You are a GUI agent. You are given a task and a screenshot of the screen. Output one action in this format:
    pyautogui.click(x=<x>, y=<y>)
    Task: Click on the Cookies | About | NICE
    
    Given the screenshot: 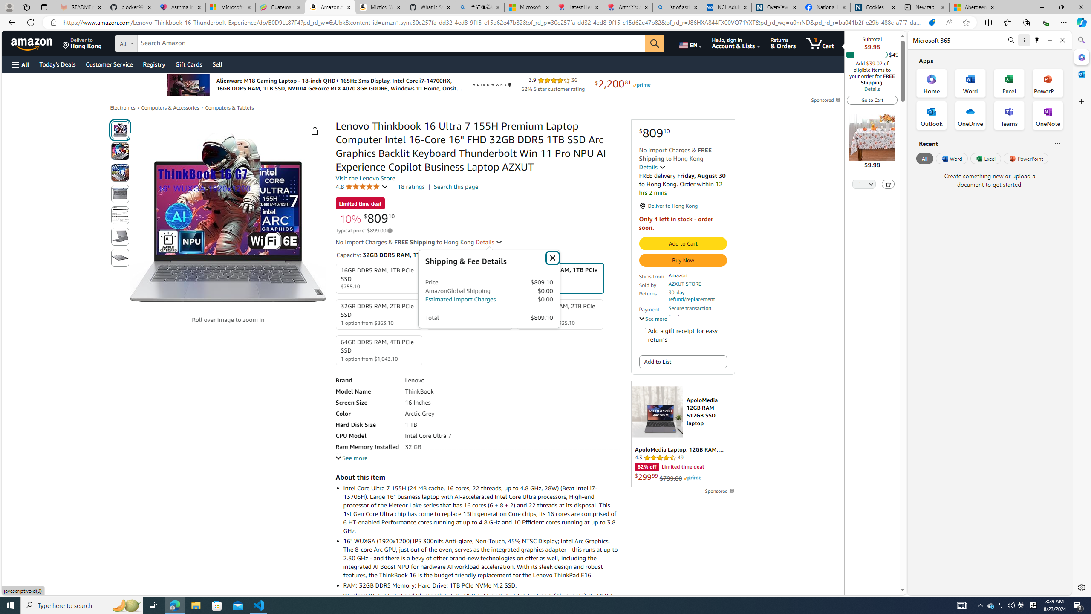 What is the action you would take?
    pyautogui.click(x=875, y=7)
    